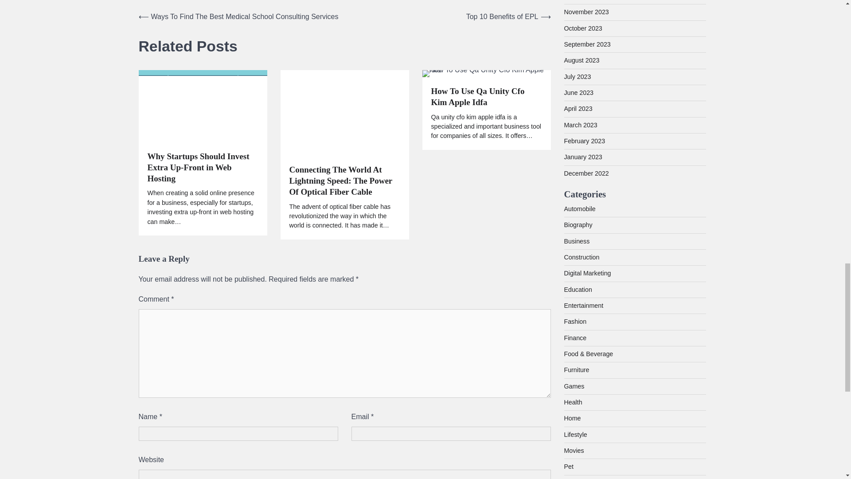 Image resolution: width=851 pixels, height=479 pixels. What do you see at coordinates (202, 168) in the screenshot?
I see `Why Startups Should Invest Extra Up-Front in Web Hosting` at bounding box center [202, 168].